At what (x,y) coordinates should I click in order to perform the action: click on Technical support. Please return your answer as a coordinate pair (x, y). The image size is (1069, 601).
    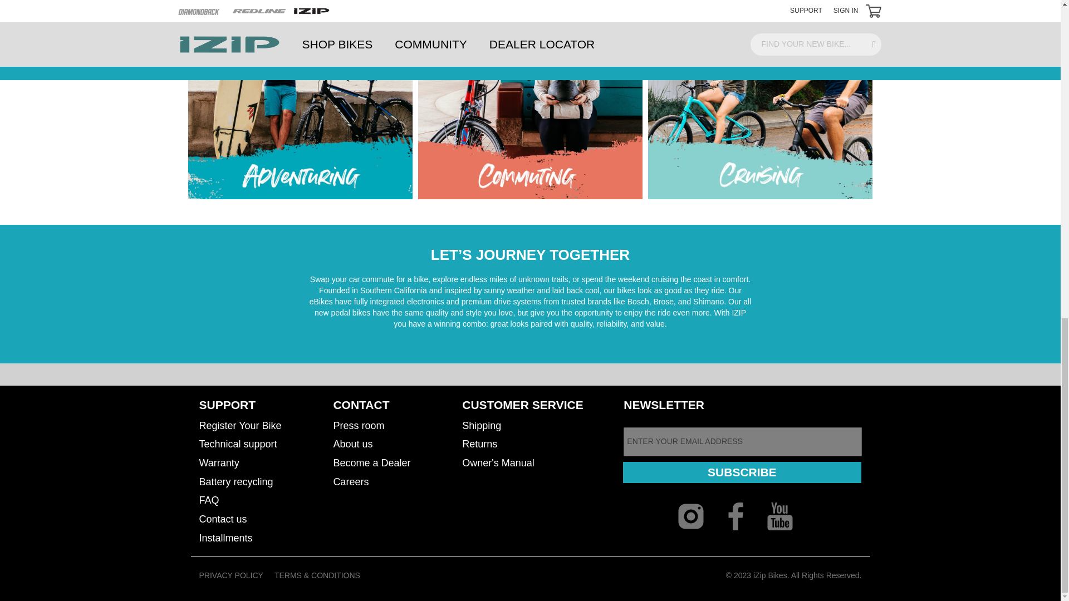
    Looking at the image, I should click on (238, 444).